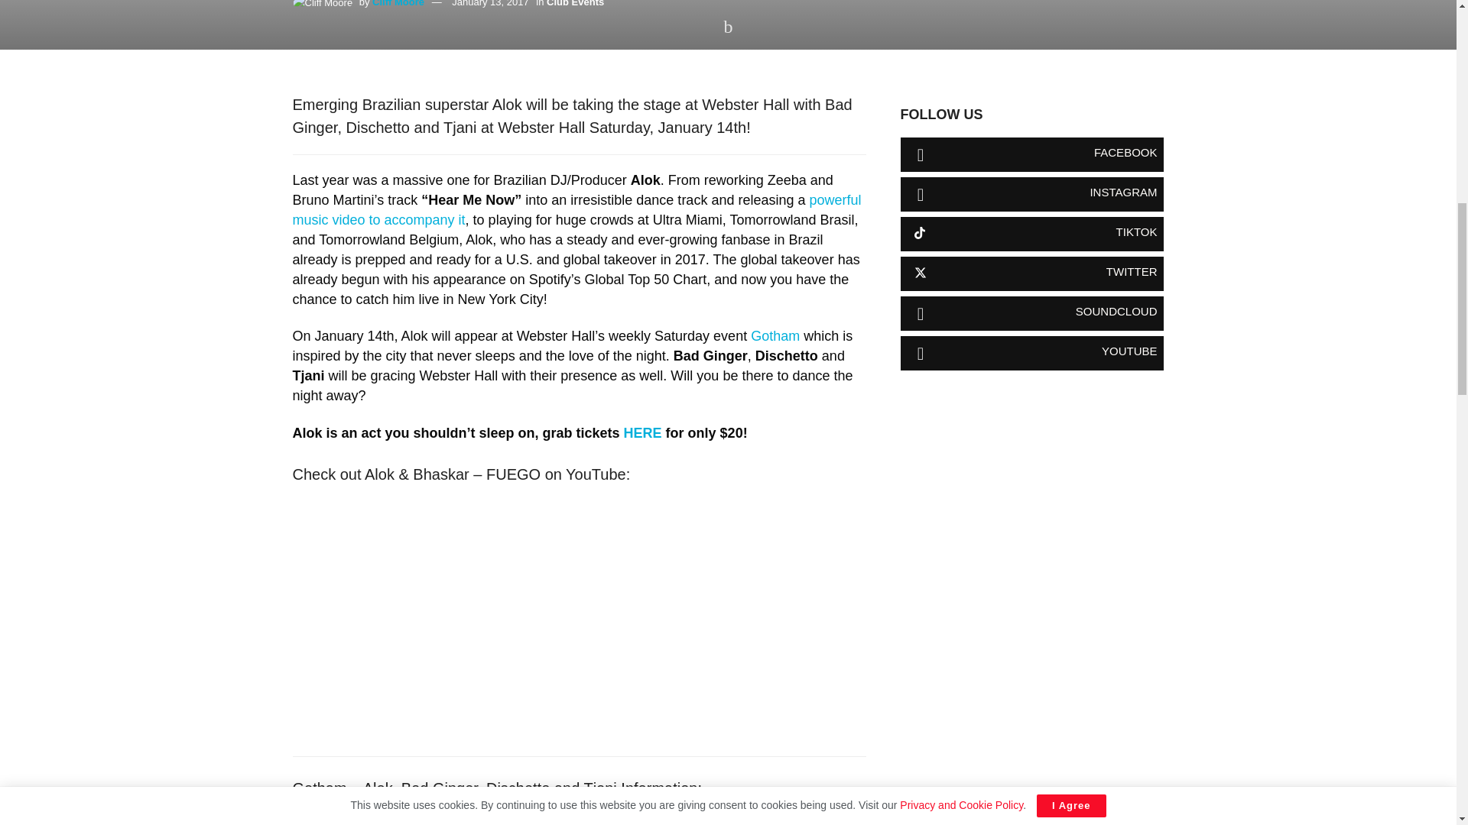 The width and height of the screenshot is (1468, 825). I want to click on Cliff Moore, so click(398, 3).